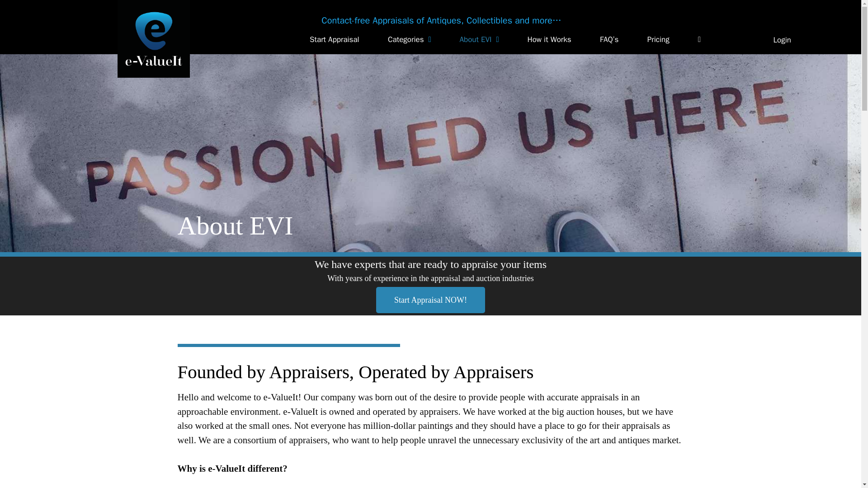 The image size is (868, 488). I want to click on Categories, so click(410, 40).